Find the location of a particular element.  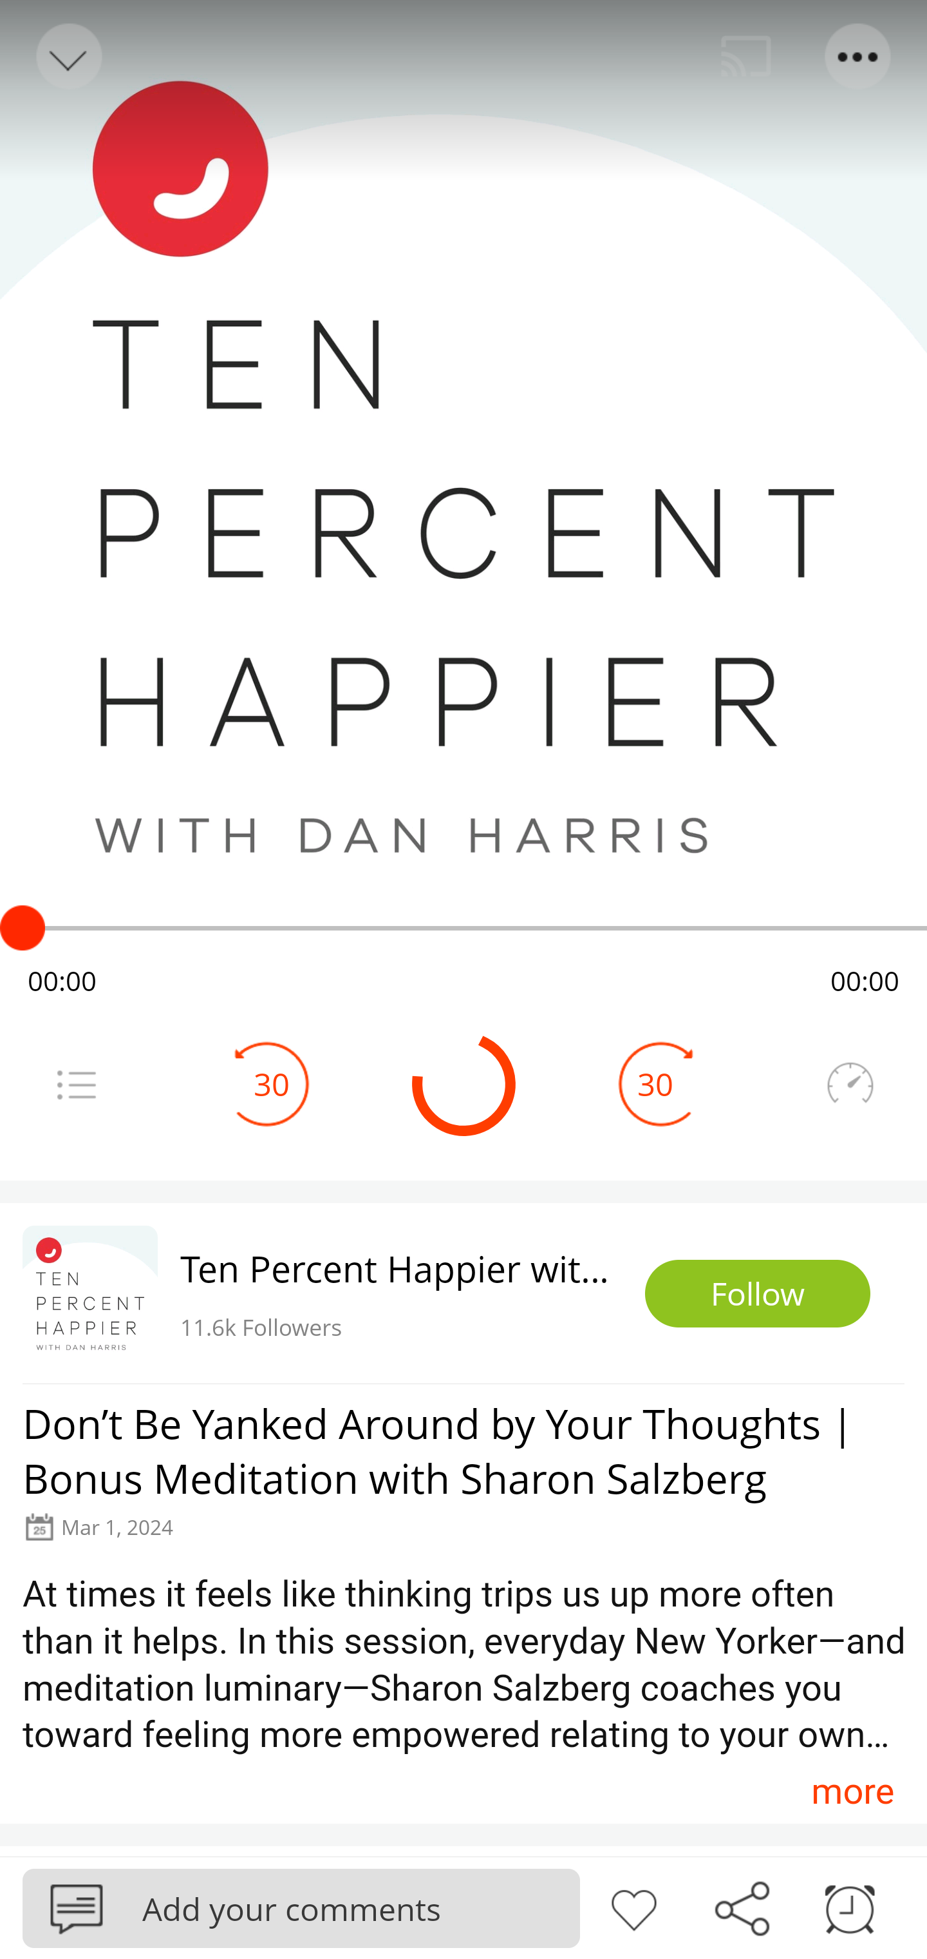

Sleep timer is located at coordinates (850, 1907).